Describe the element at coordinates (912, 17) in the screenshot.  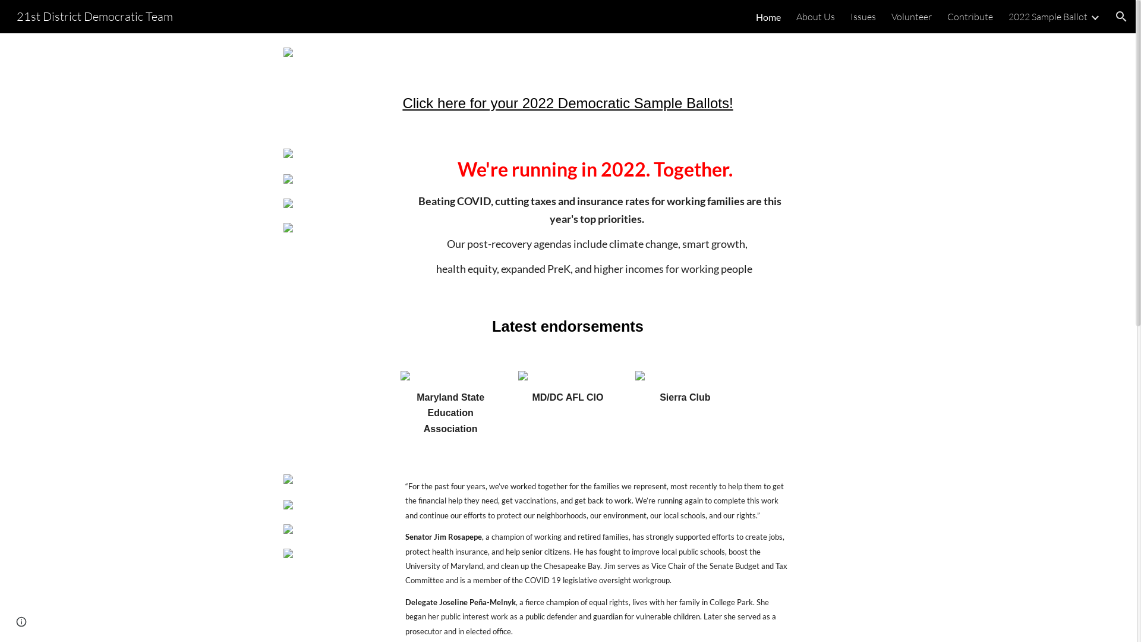
I see `Volunteer` at that location.